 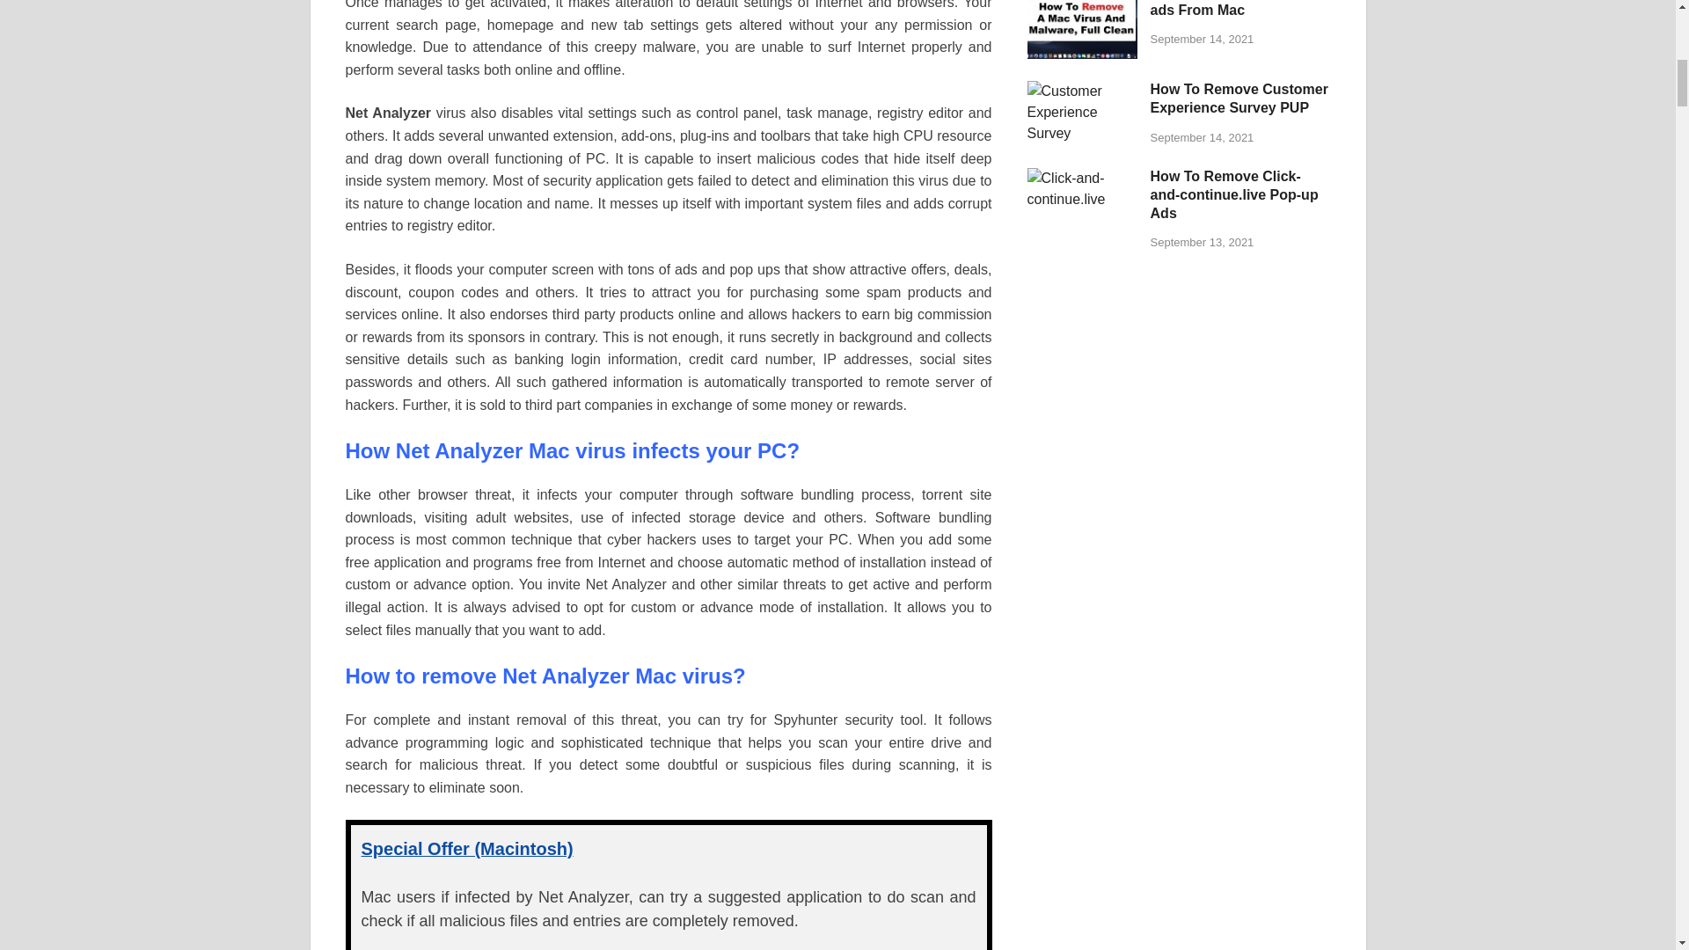 I want to click on How To Remove Customer Experience Survey PUP, so click(x=1082, y=91).